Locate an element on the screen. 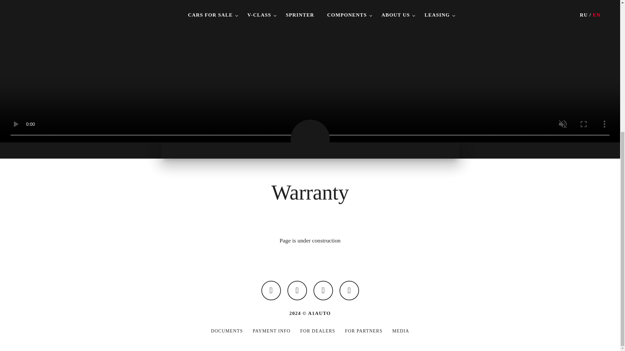 The image size is (625, 351). Follow us on Telegram is located at coordinates (323, 291).